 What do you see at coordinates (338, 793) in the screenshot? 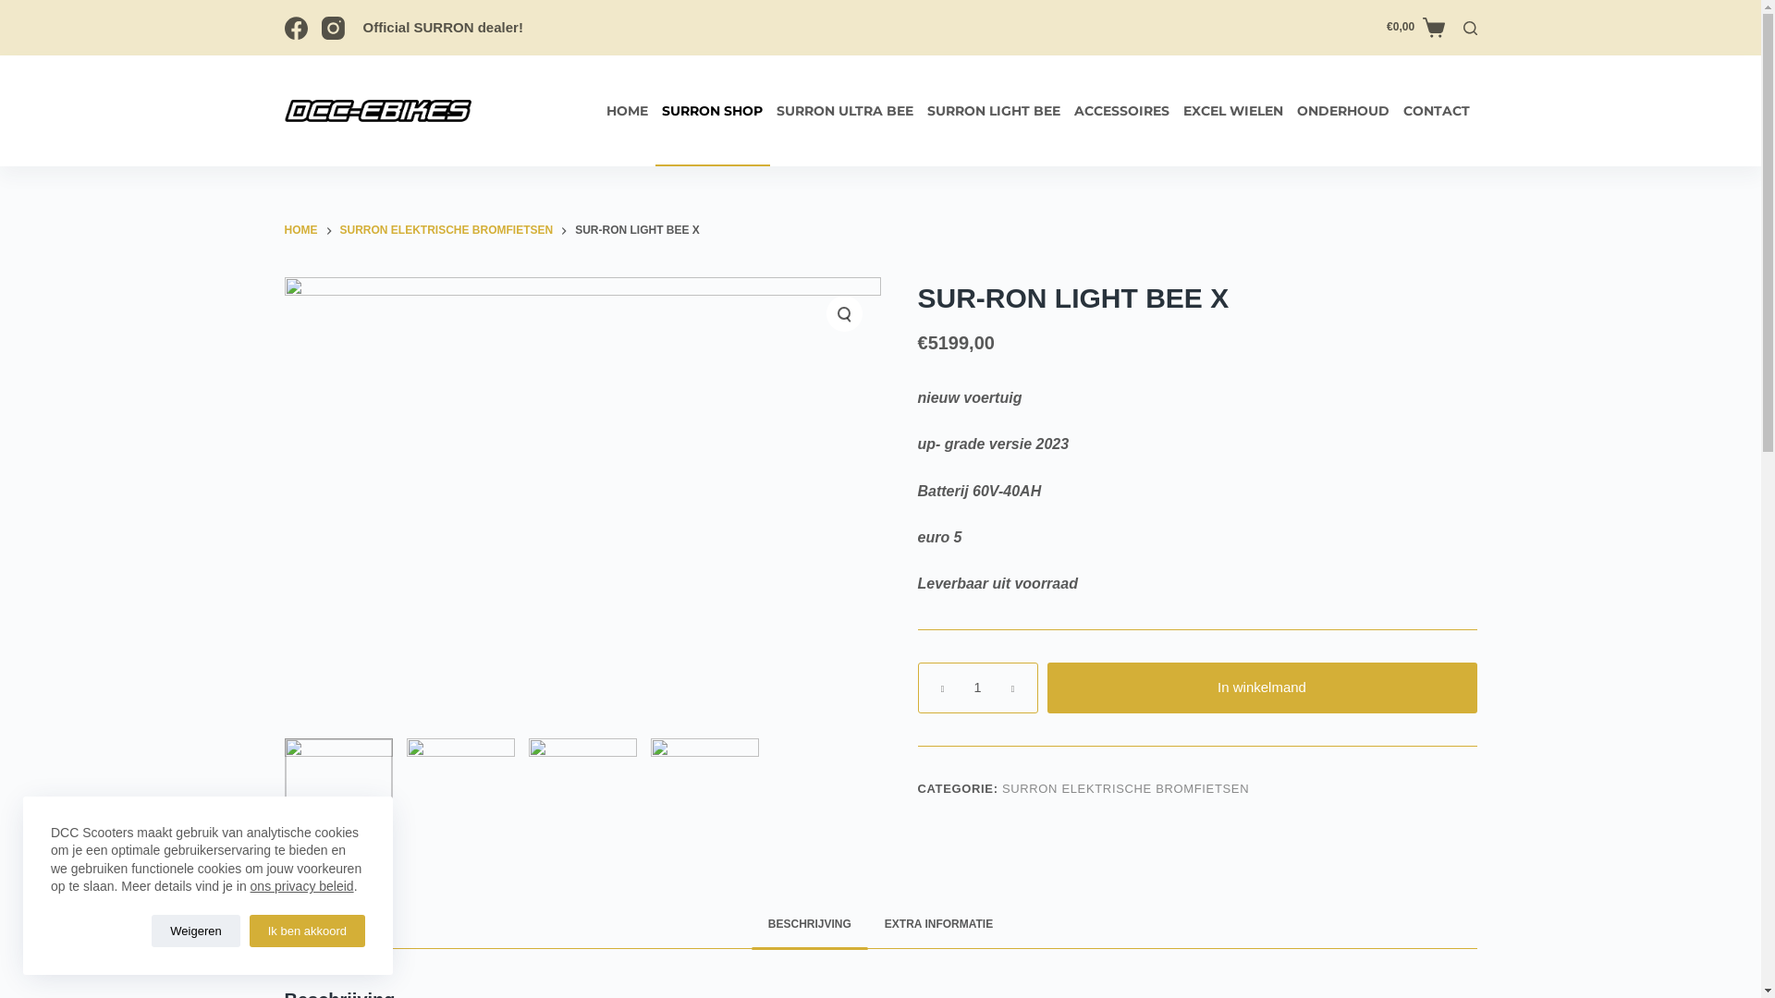
I see `IMG_9677` at bounding box center [338, 793].